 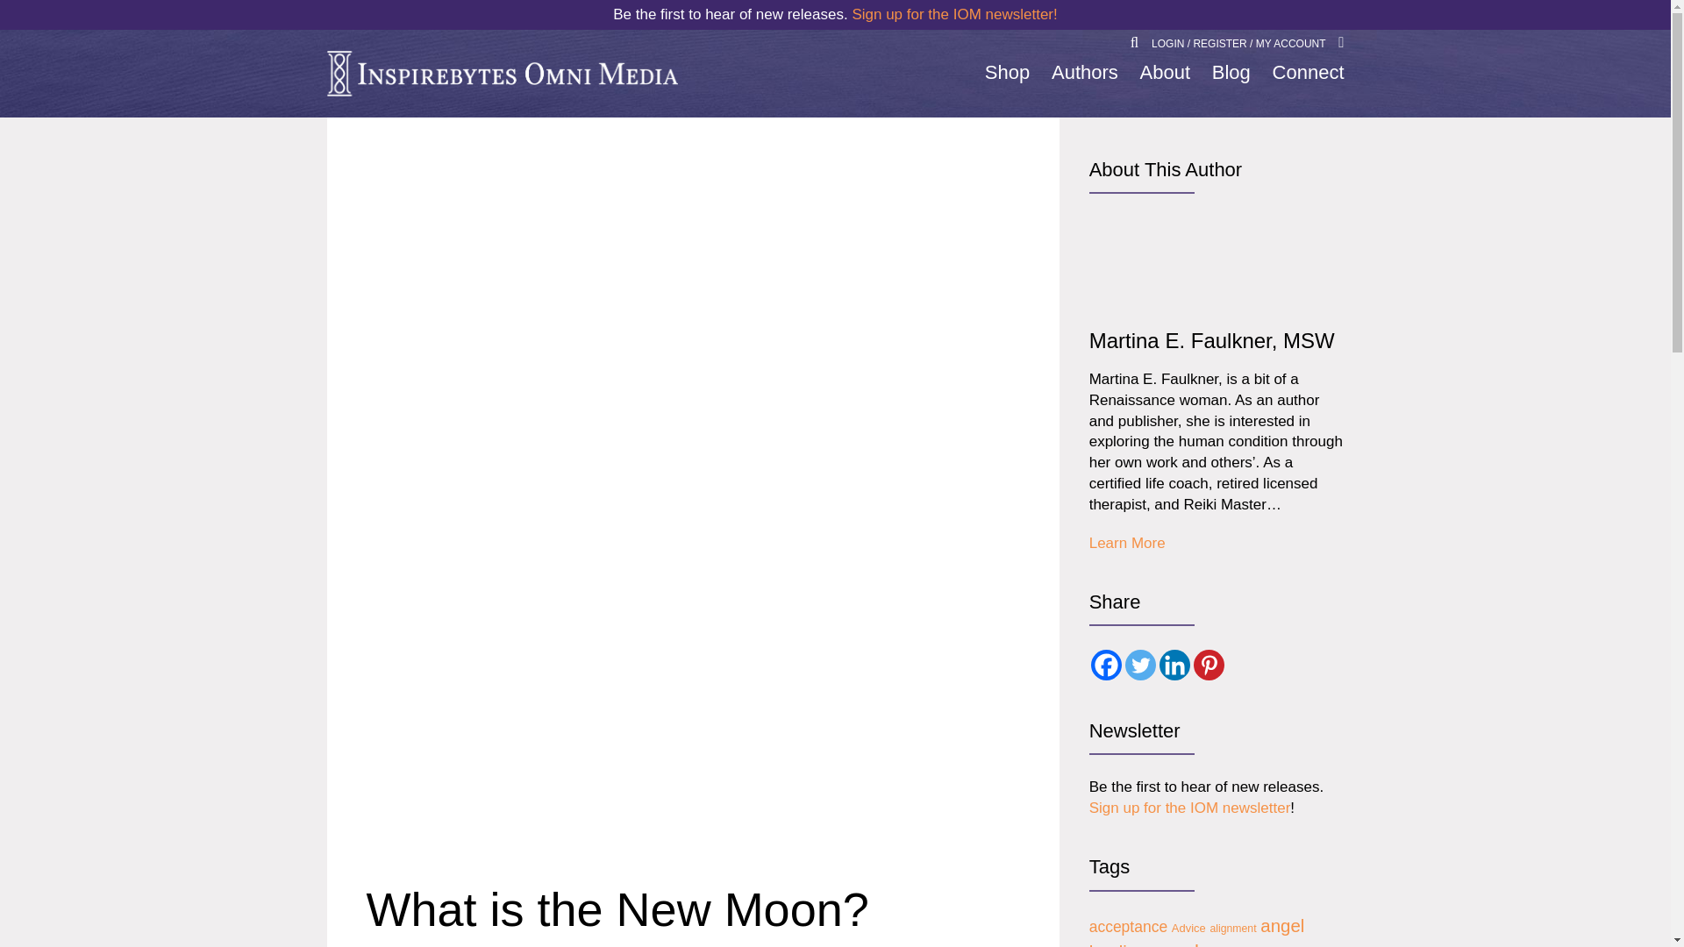 What do you see at coordinates (1127, 544) in the screenshot?
I see `Learn More` at bounding box center [1127, 544].